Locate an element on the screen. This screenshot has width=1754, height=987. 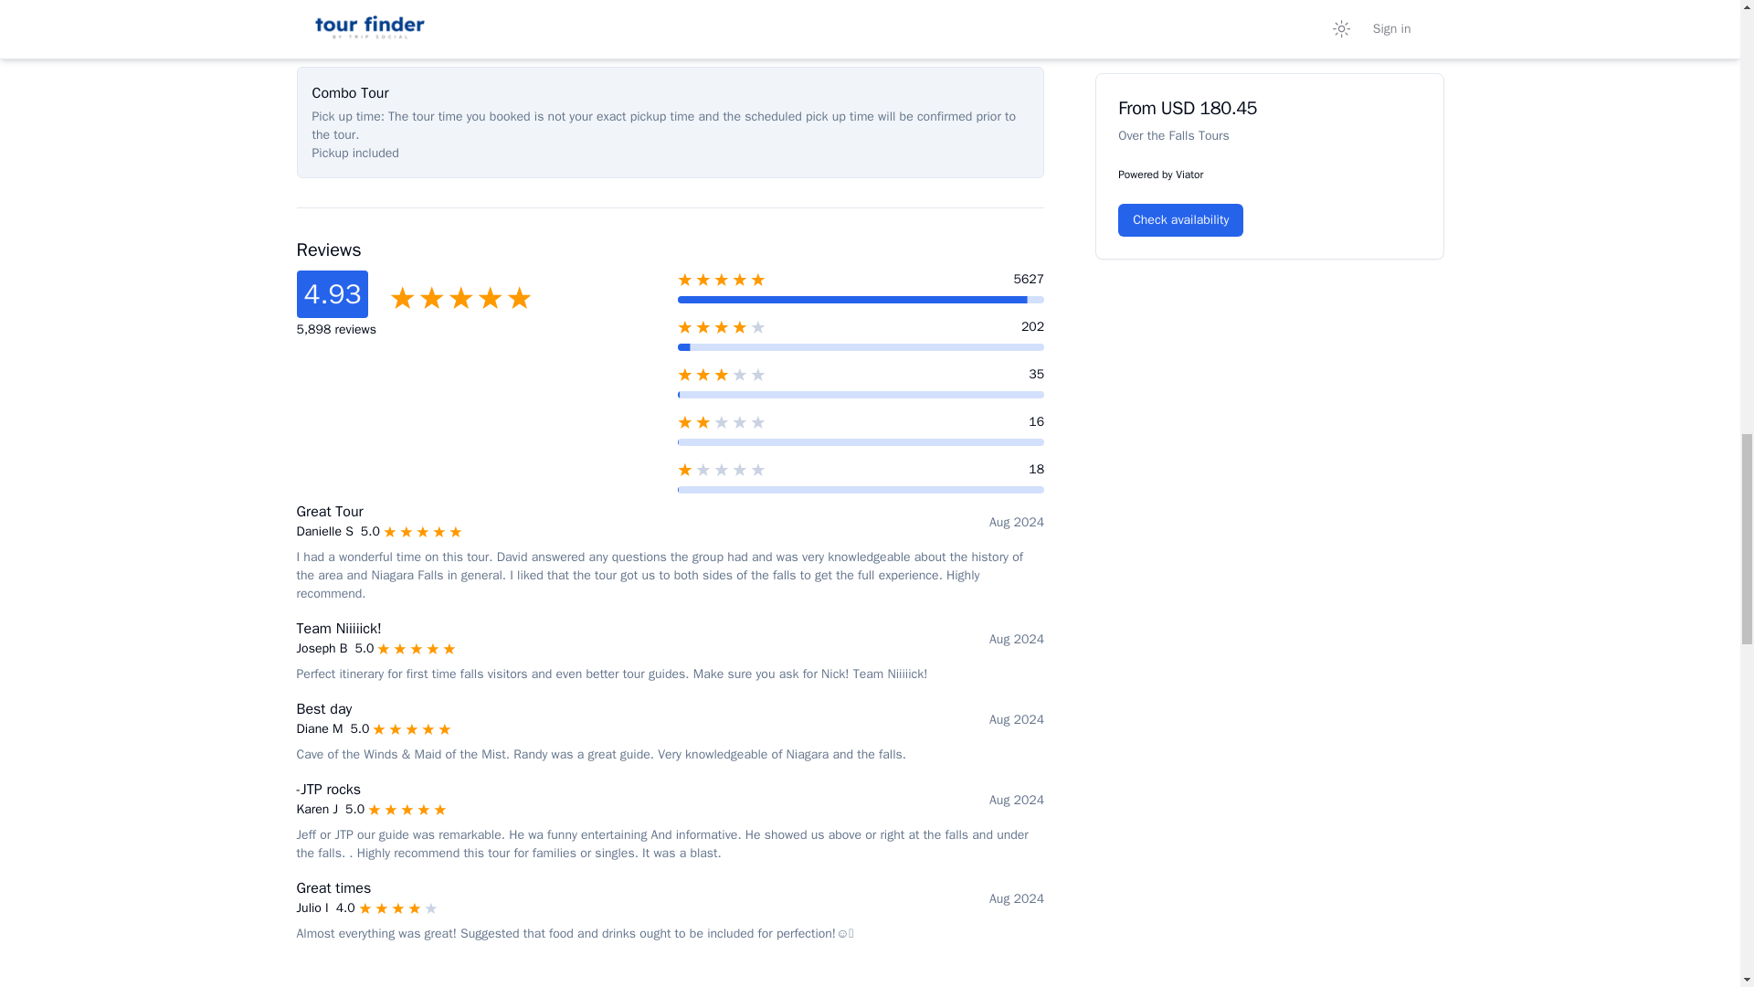
5 Stars is located at coordinates (423, 532).